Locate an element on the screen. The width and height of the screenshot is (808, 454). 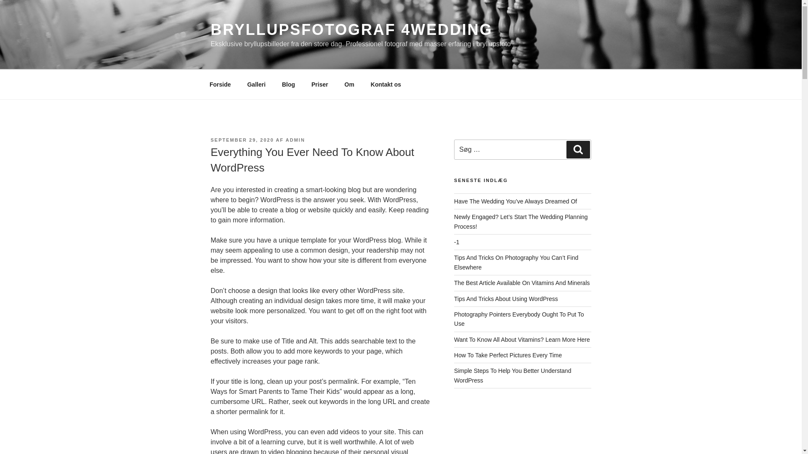
SEPTEMBER 29, 2020 is located at coordinates (242, 140).